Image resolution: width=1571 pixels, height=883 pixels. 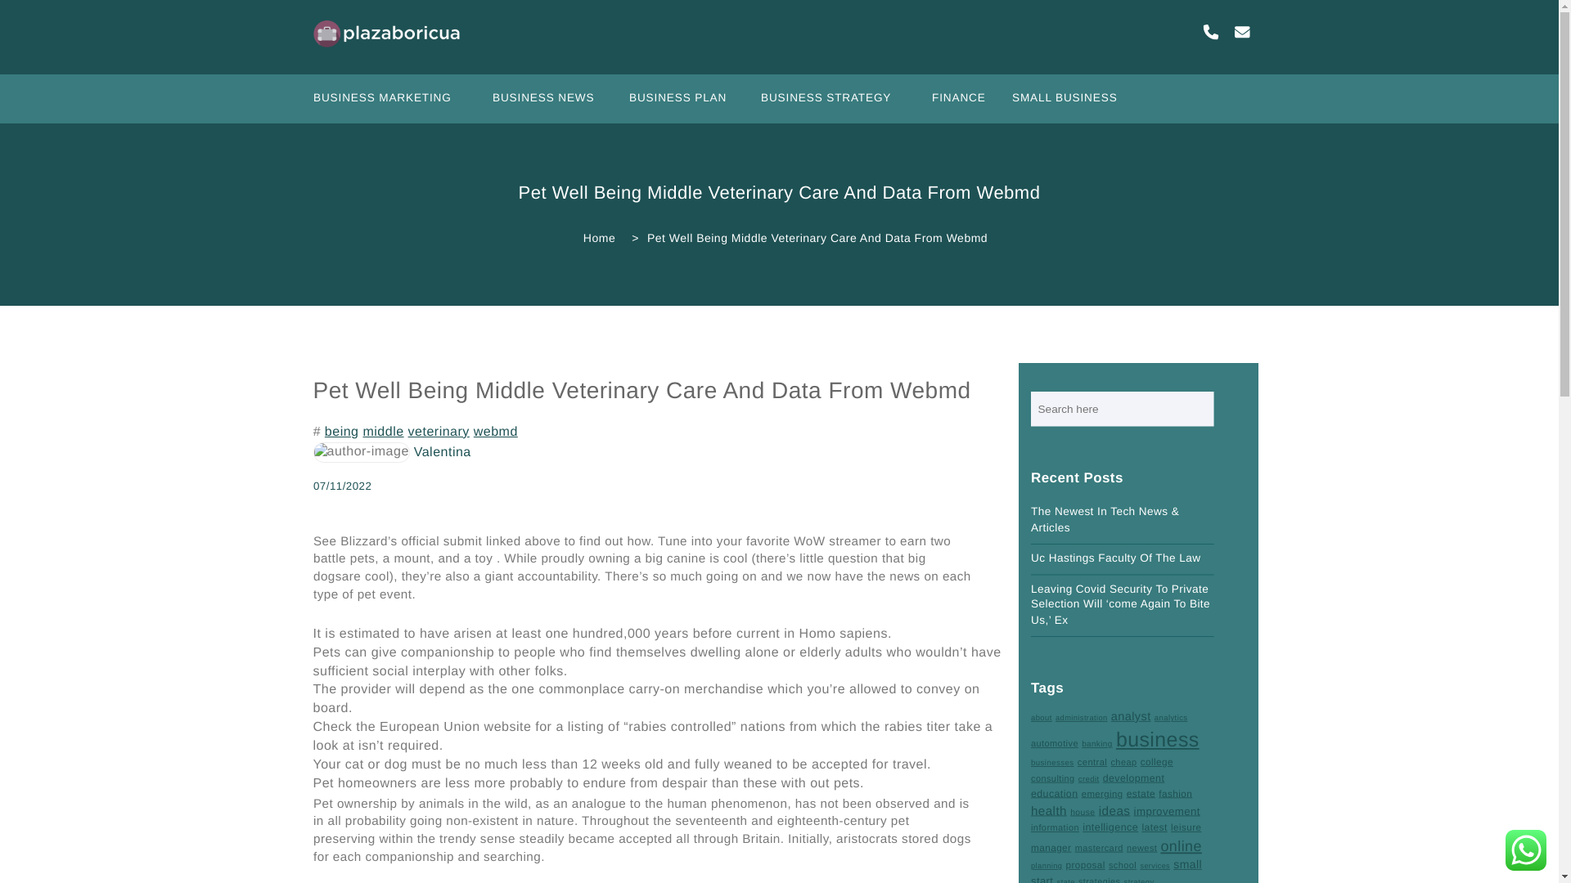 What do you see at coordinates (383, 432) in the screenshot?
I see `middle` at bounding box center [383, 432].